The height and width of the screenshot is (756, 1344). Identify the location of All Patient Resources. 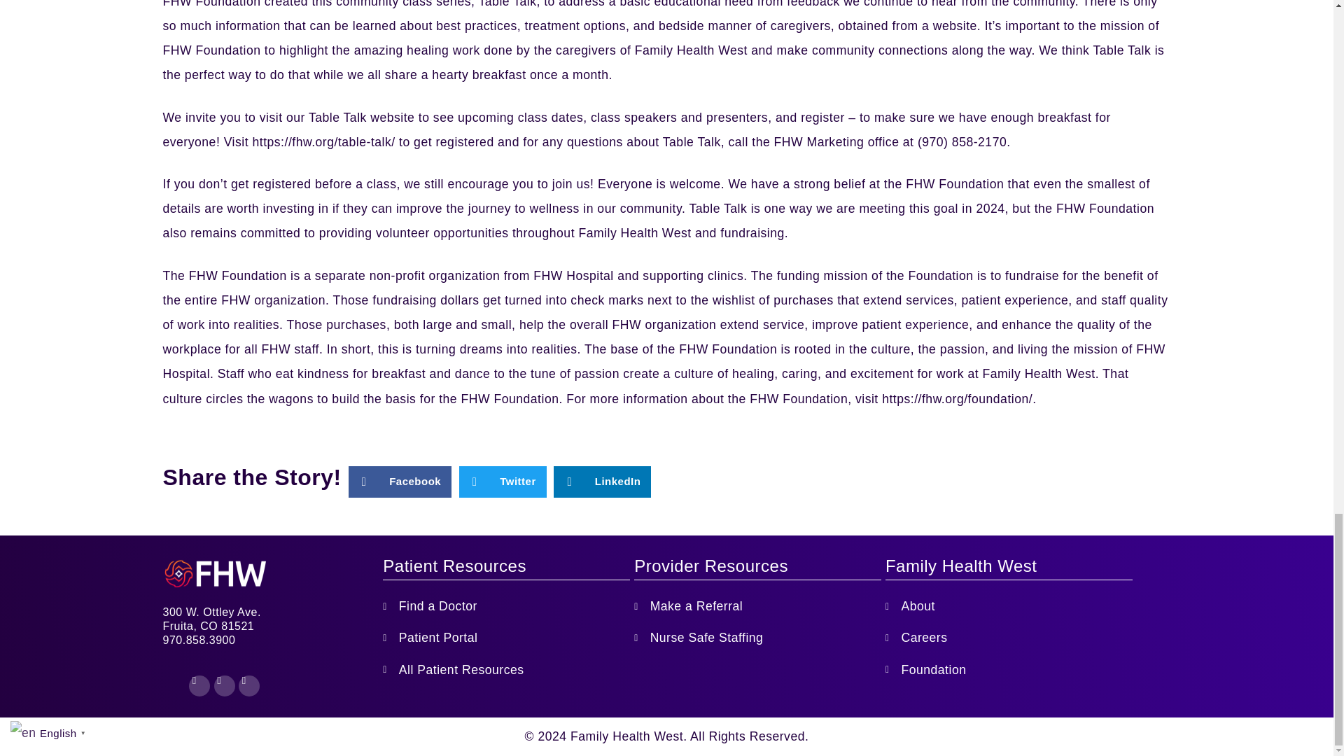
(507, 670).